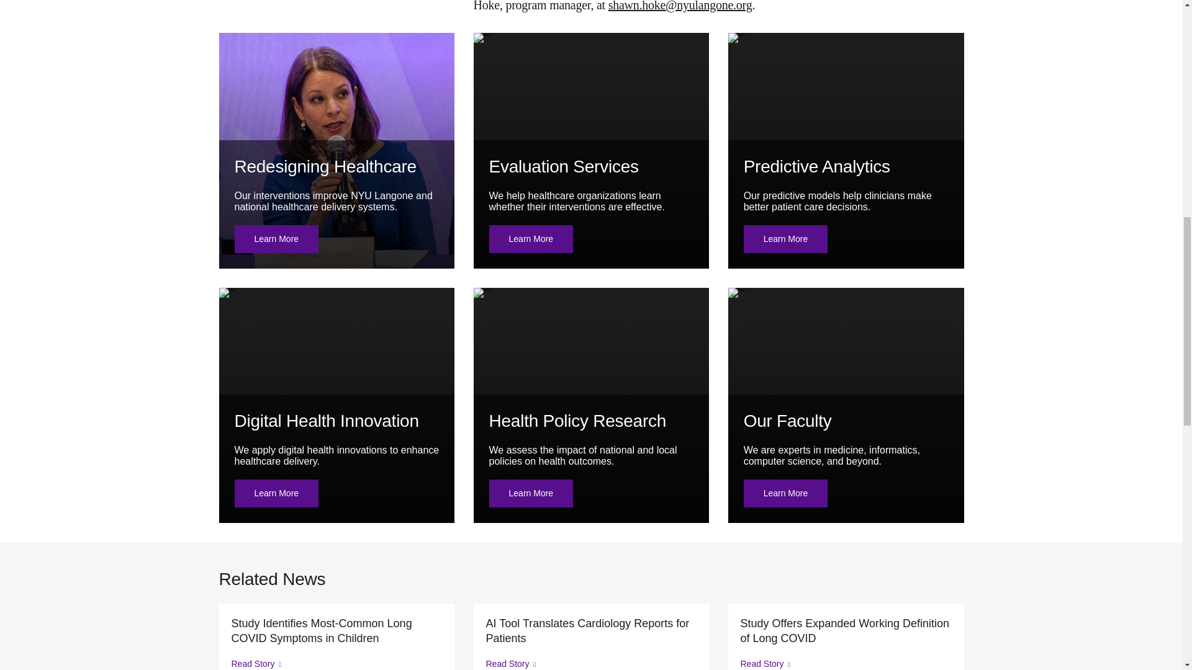 Image resolution: width=1192 pixels, height=670 pixels. I want to click on Study Offers Expanded Working Definition of Long COVID, so click(846, 630).